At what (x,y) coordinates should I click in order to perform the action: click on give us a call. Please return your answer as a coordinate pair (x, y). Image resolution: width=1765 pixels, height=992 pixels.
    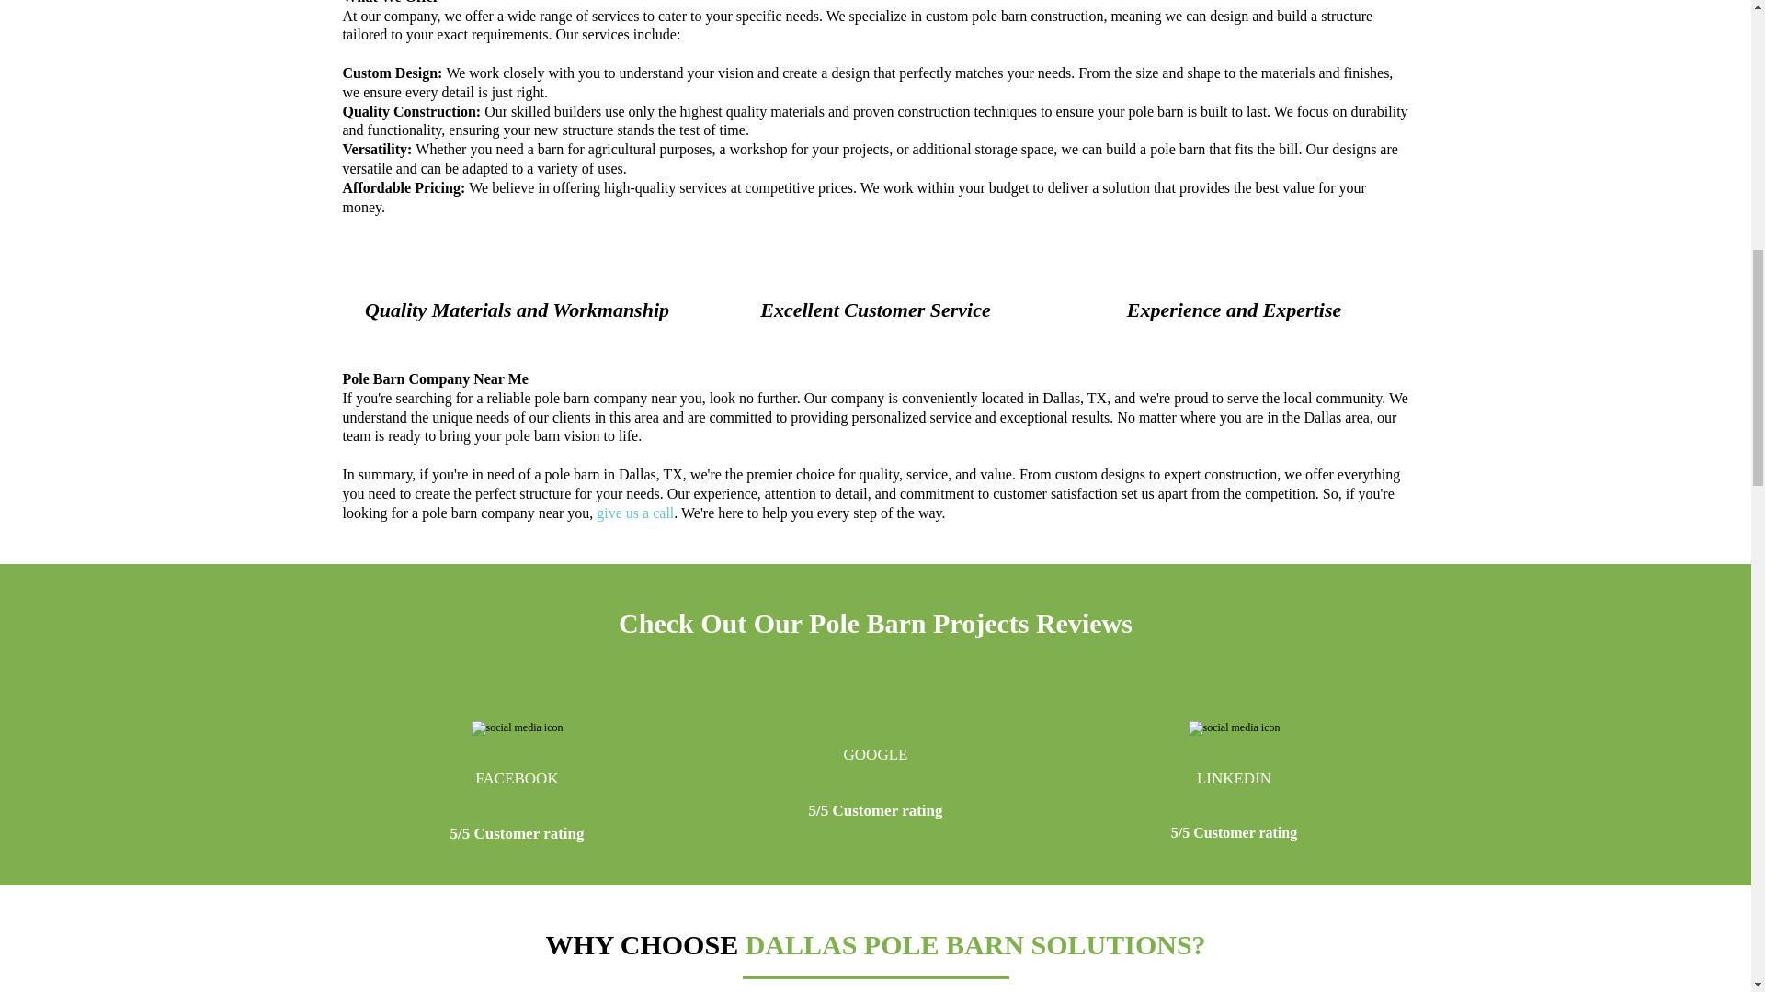
    Looking at the image, I should click on (634, 513).